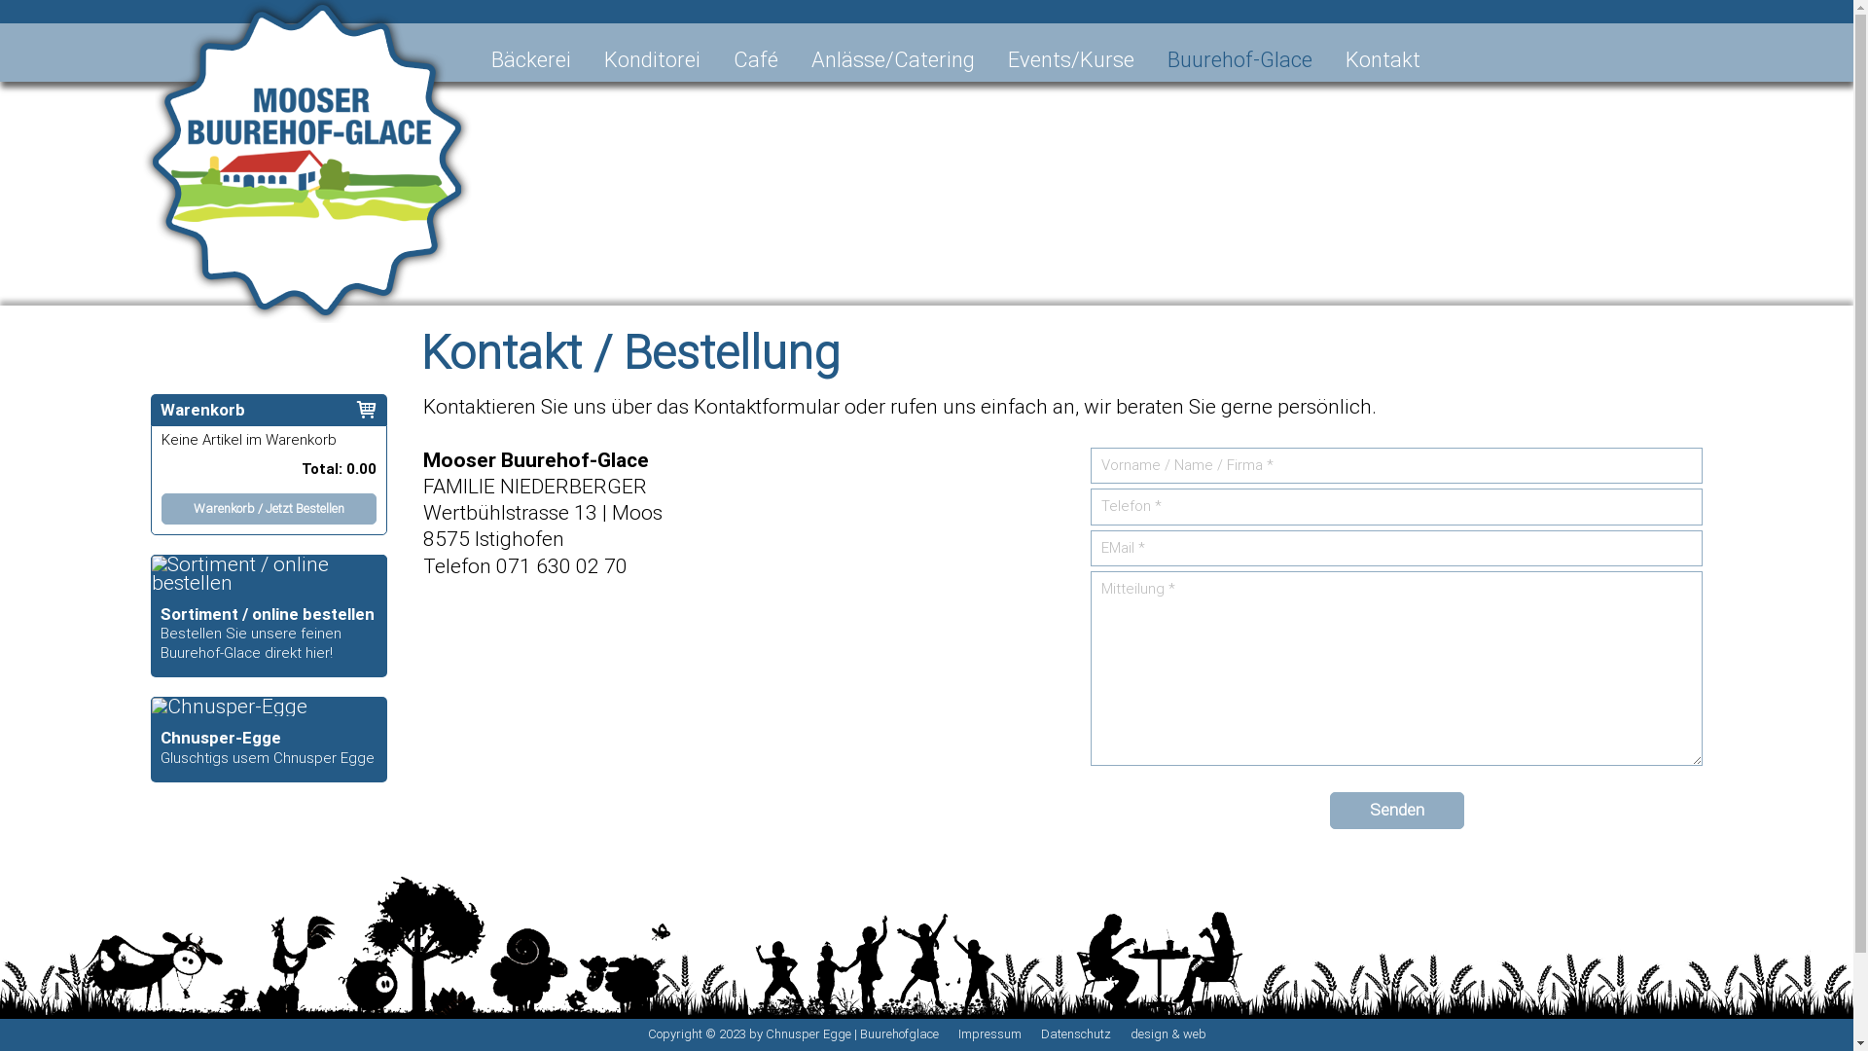 The image size is (1868, 1051). Describe the element at coordinates (269, 740) in the screenshot. I see `Chnusper-Egge
Gluschtigs usem Chnusper Egge` at that location.